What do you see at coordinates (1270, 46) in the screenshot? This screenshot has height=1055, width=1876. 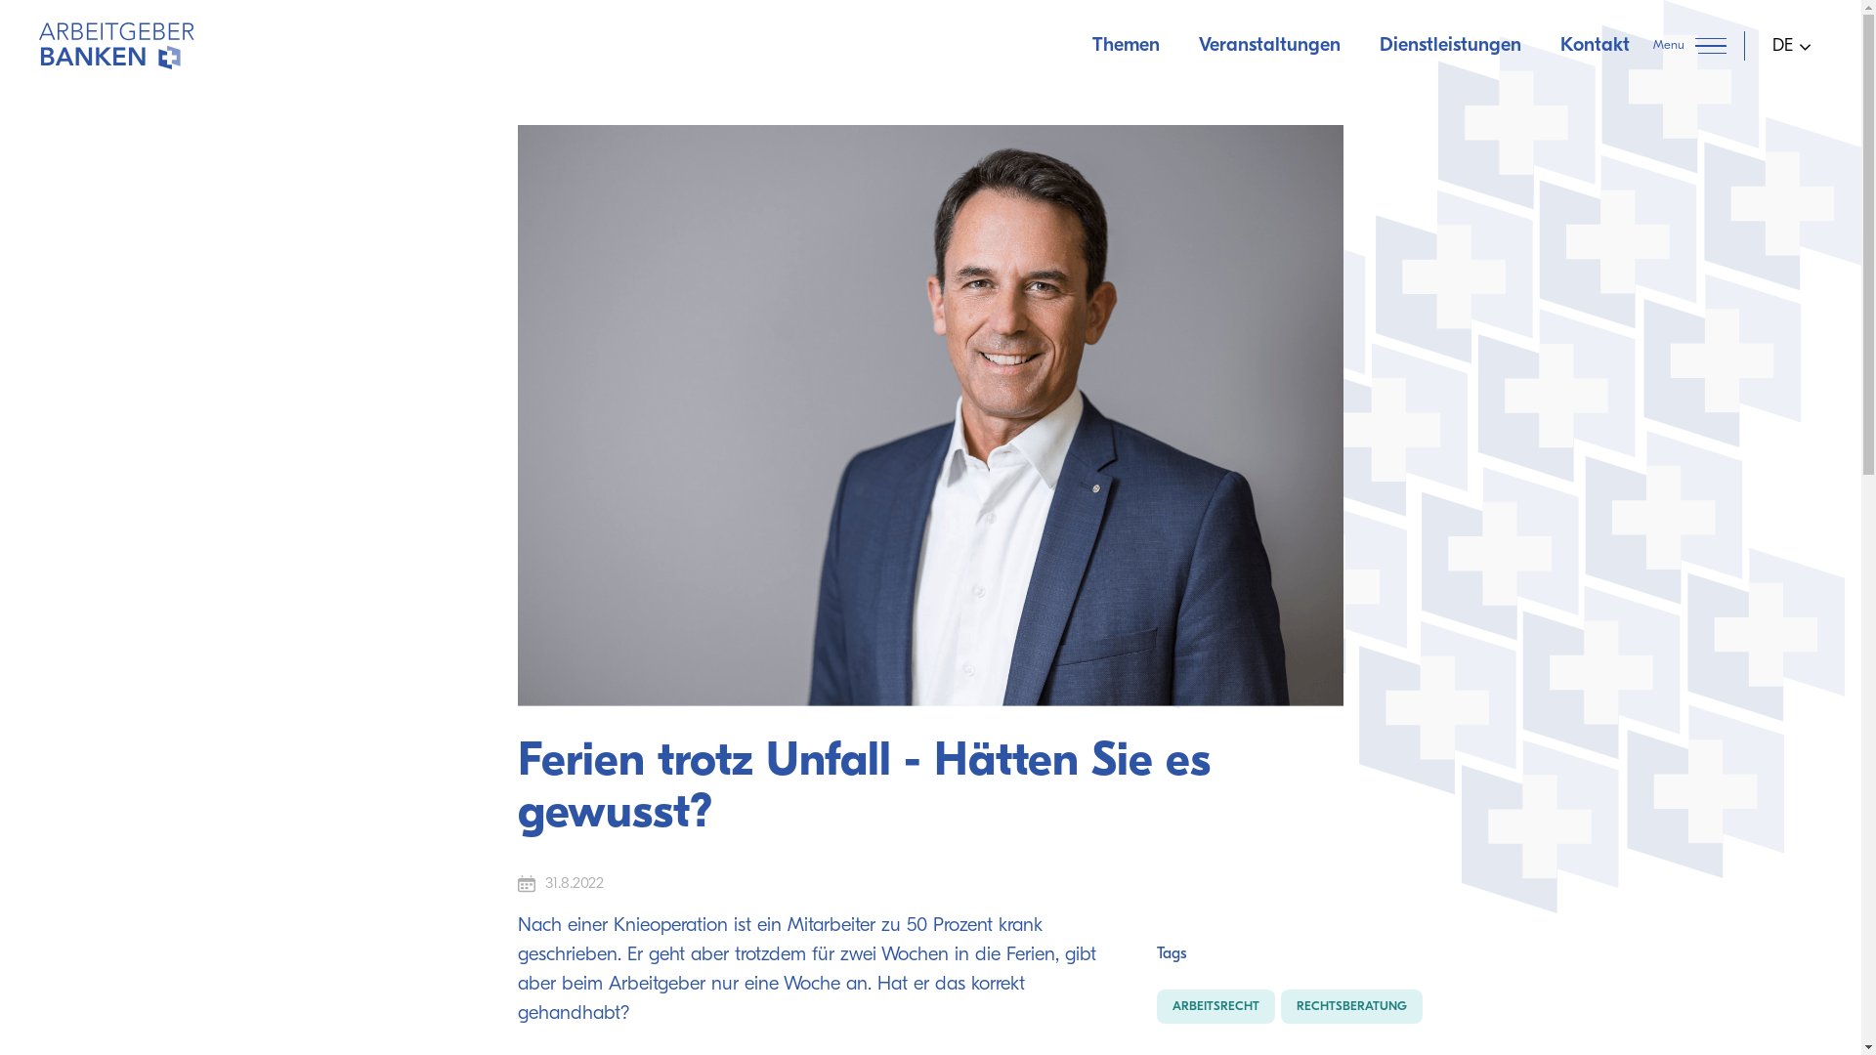 I see `Veranstaltungen` at bounding box center [1270, 46].